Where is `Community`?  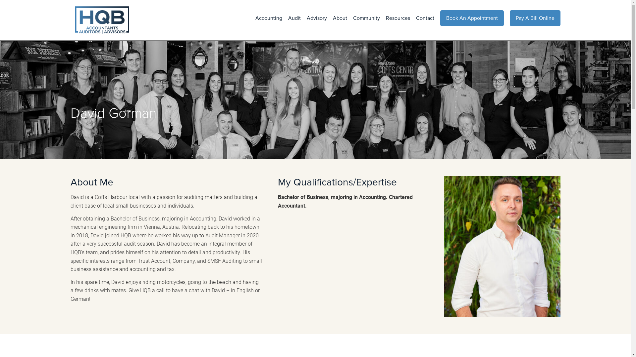
Community is located at coordinates (364, 18).